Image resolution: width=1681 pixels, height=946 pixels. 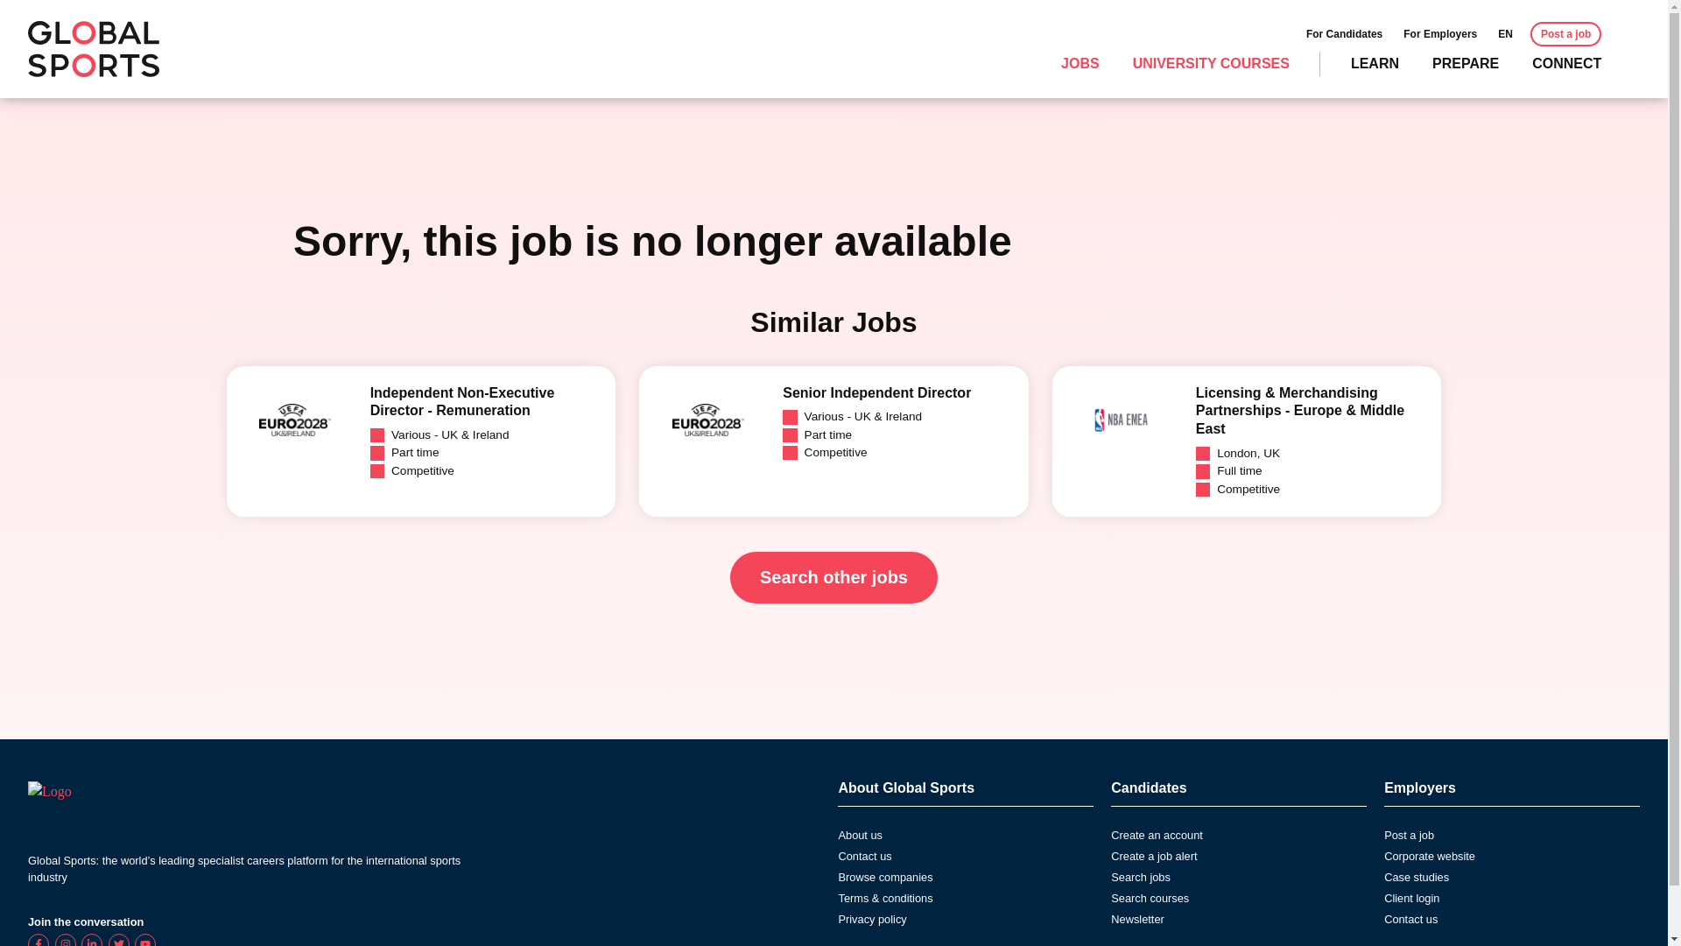 What do you see at coordinates (1080, 63) in the screenshot?
I see `JOBS` at bounding box center [1080, 63].